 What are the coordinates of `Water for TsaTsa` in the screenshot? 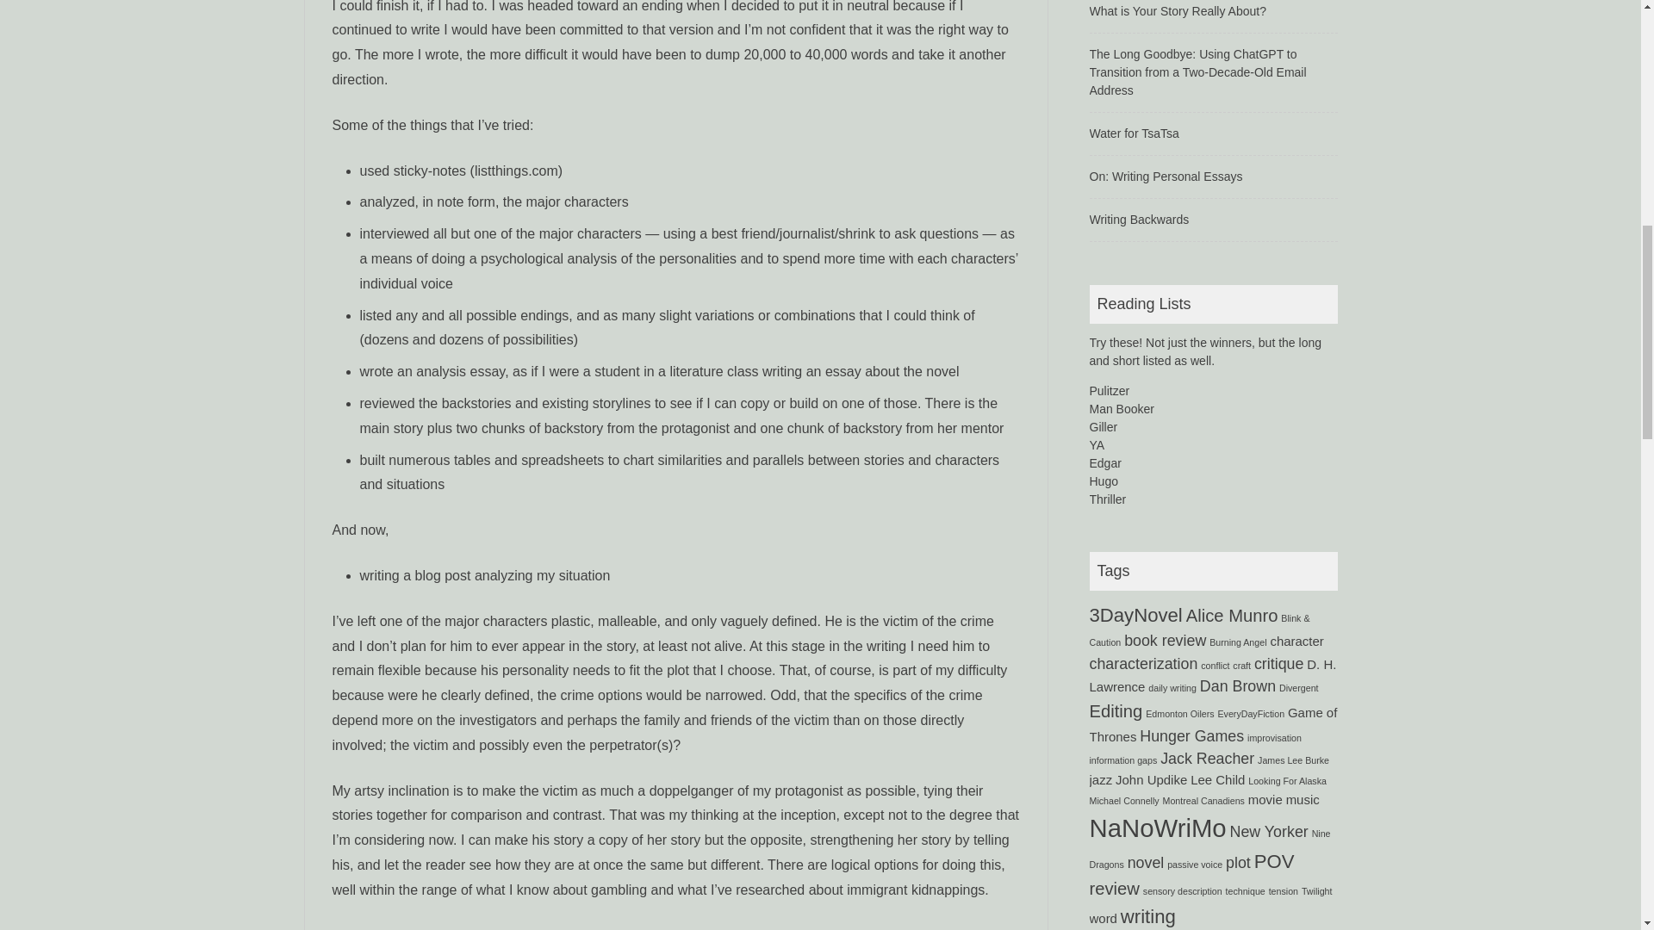 It's located at (1133, 133).